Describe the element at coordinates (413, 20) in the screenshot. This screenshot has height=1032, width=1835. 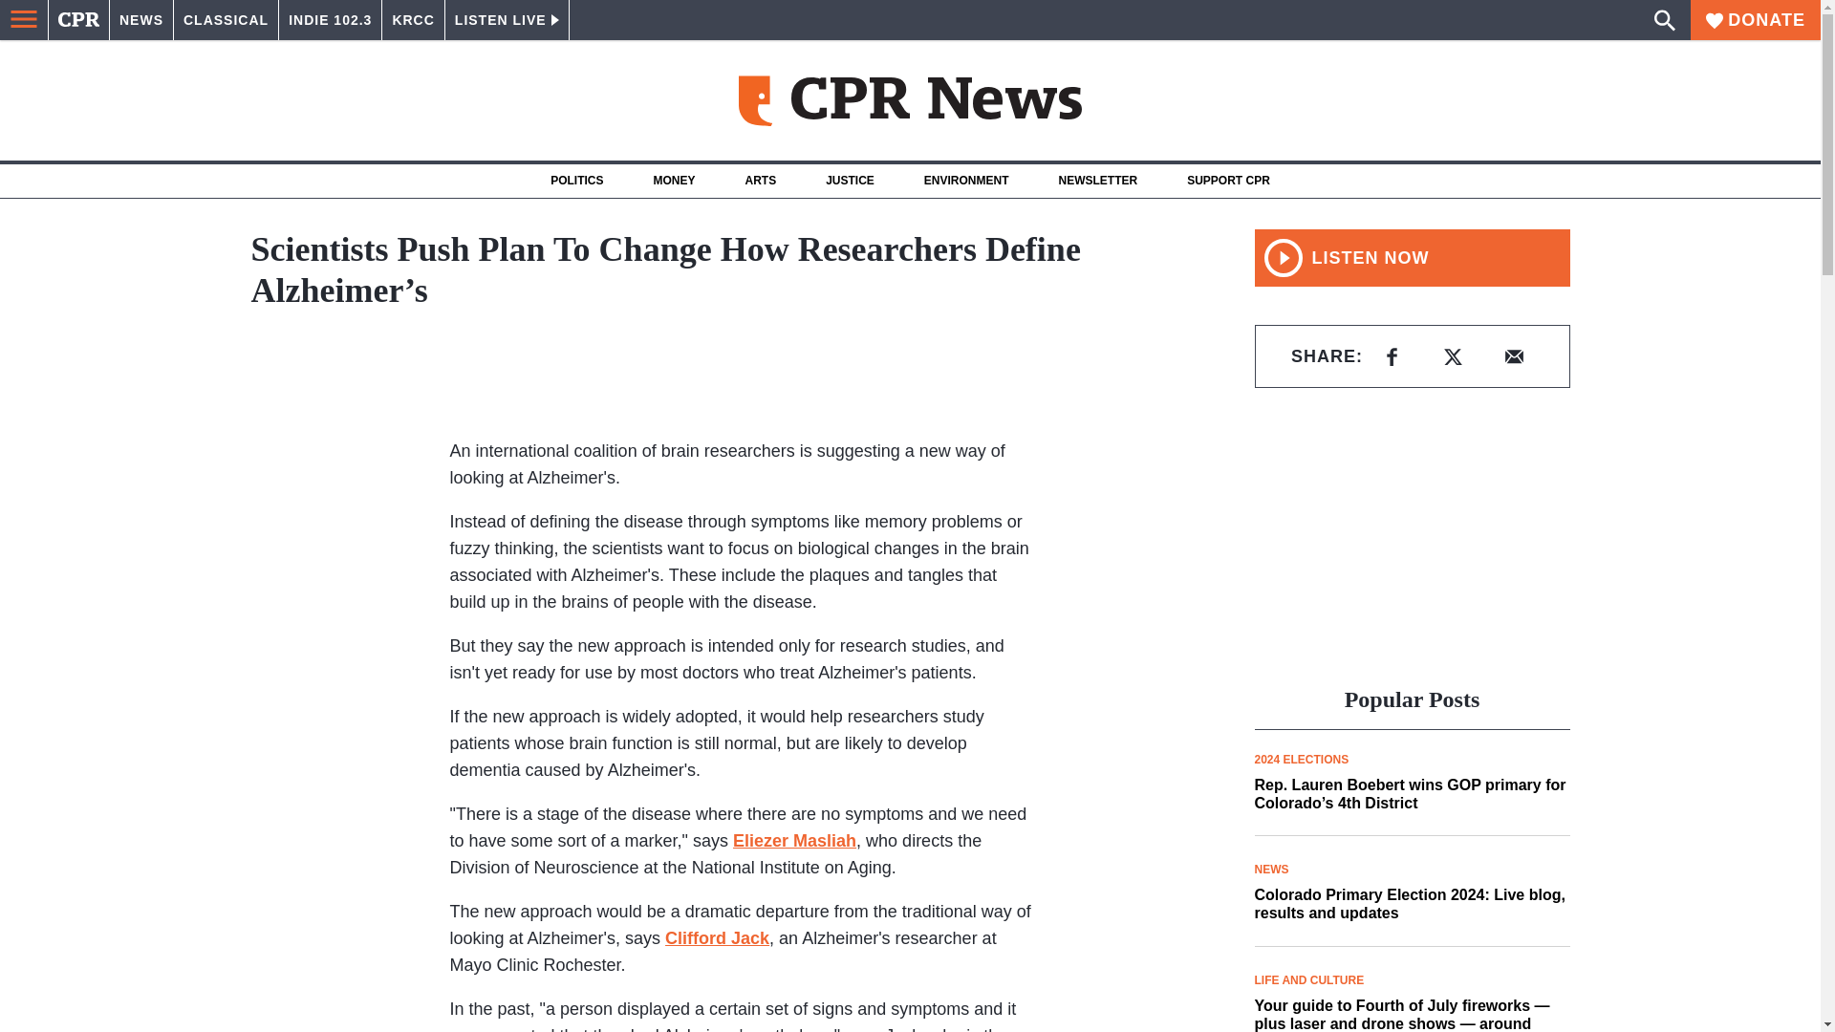
I see `KRCC` at that location.